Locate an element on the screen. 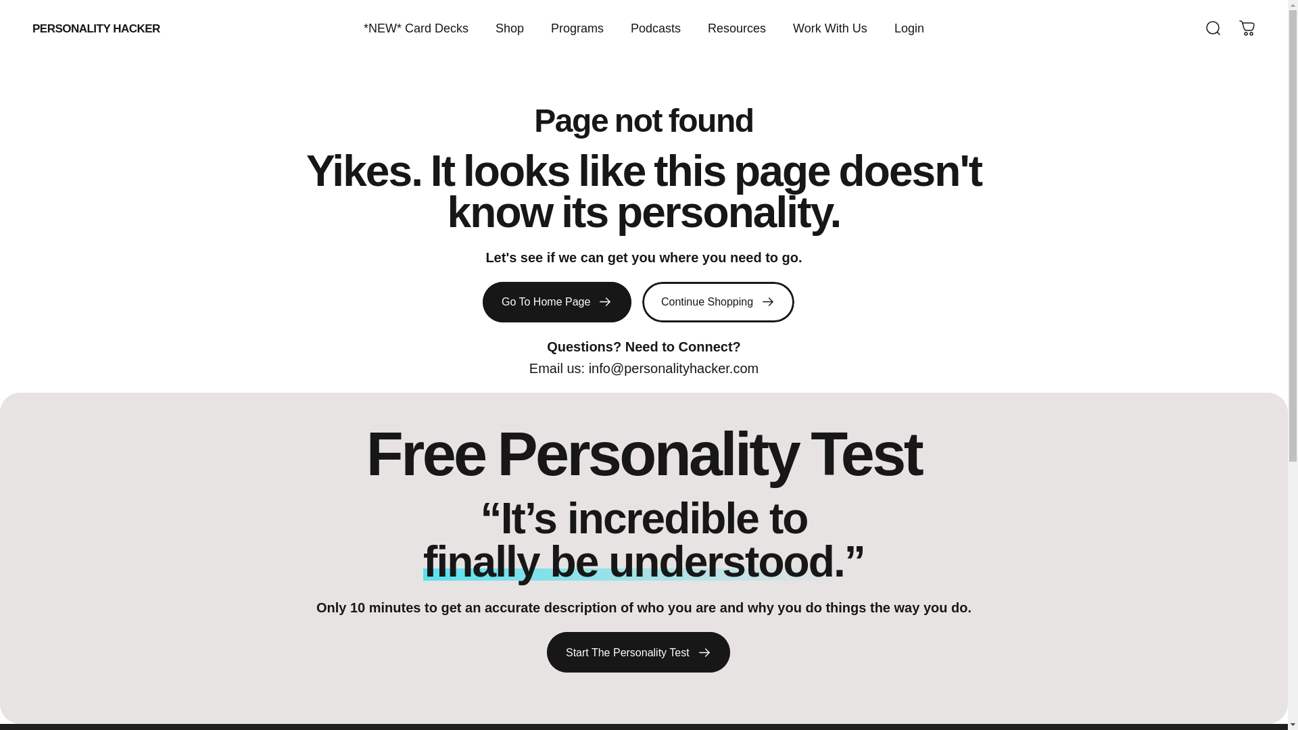 This screenshot has height=730, width=1298. Shop is located at coordinates (509, 28).